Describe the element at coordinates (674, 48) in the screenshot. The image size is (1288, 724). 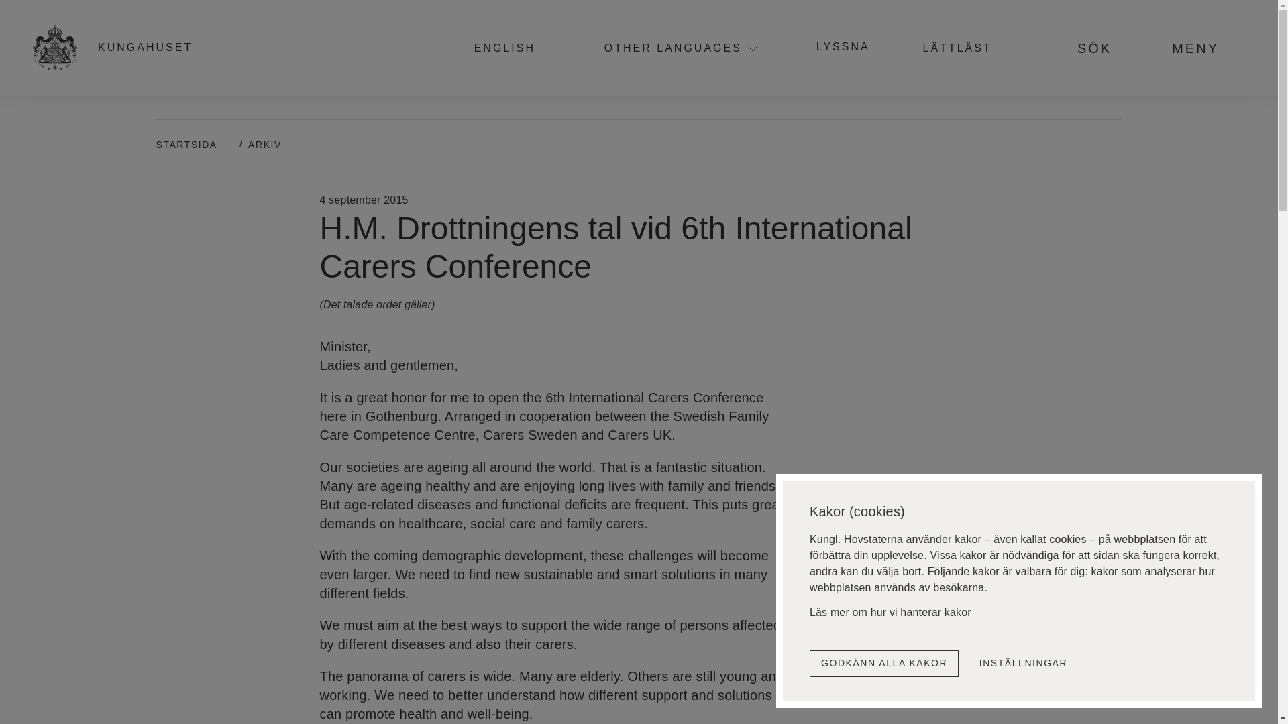
I see `OTHER LANGUAGES` at that location.